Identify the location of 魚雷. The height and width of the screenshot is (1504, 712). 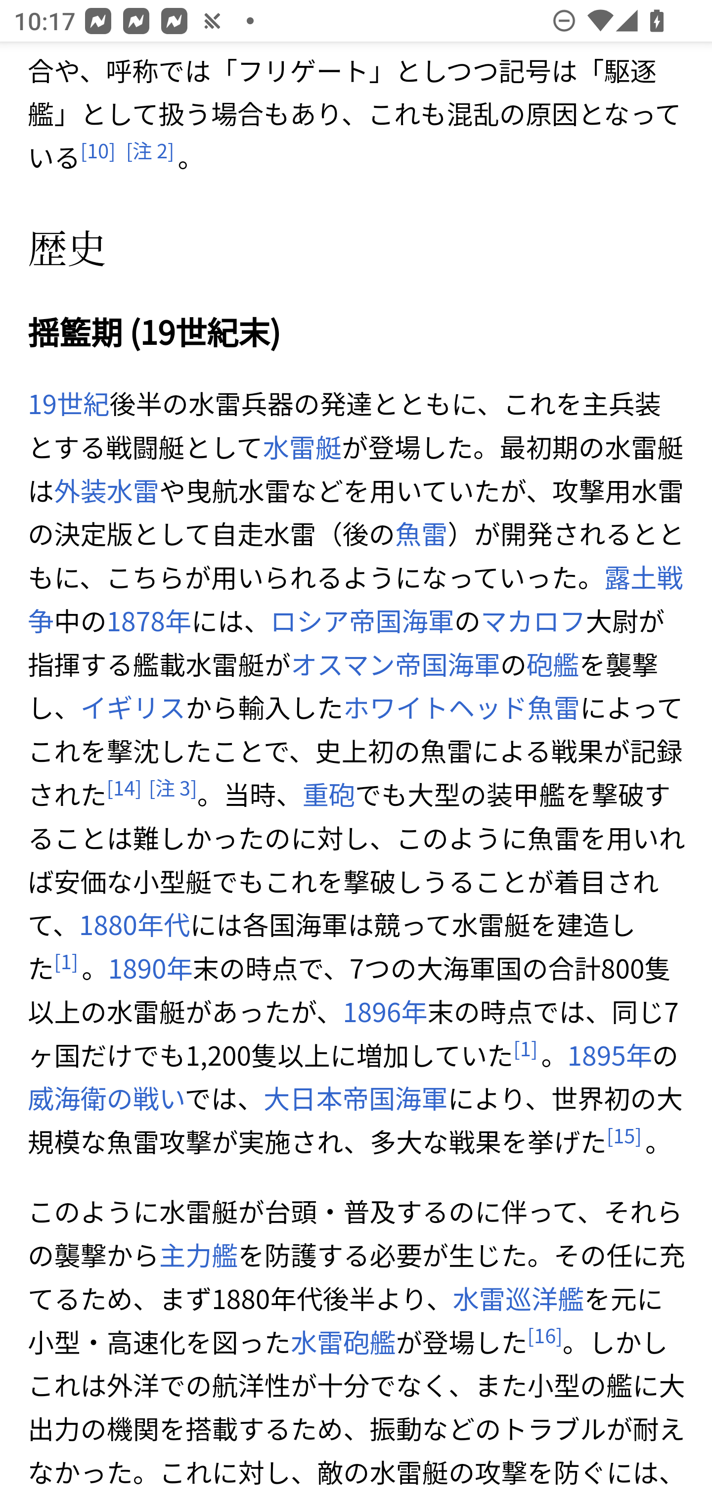
(421, 533).